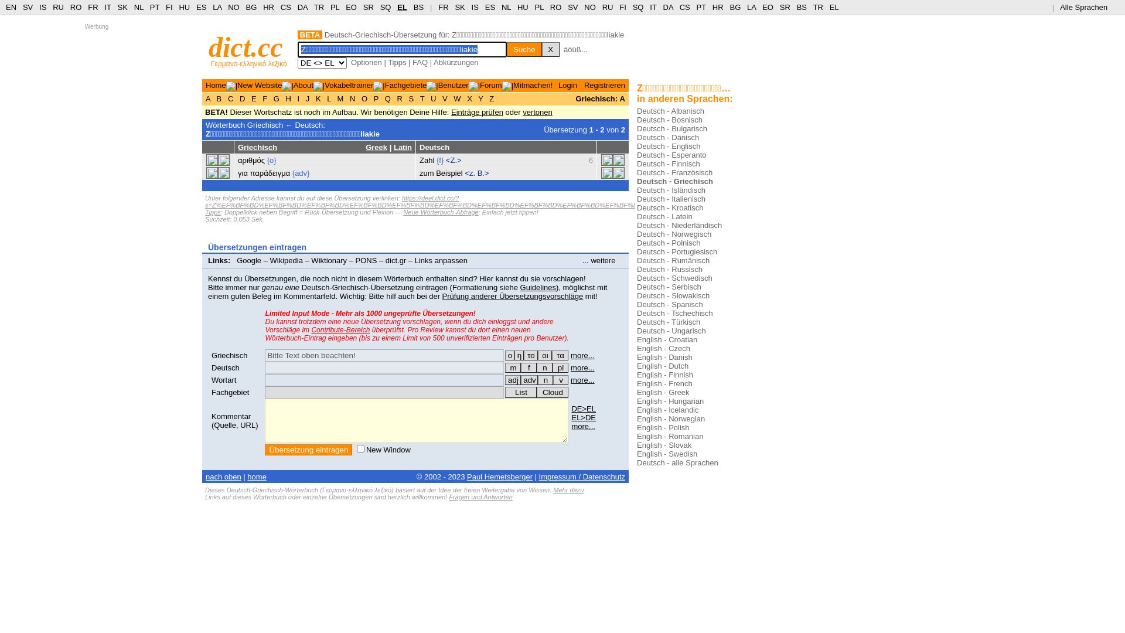 The image size is (1125, 633). Describe the element at coordinates (584, 417) in the screenshot. I see `EL>DE` at that location.